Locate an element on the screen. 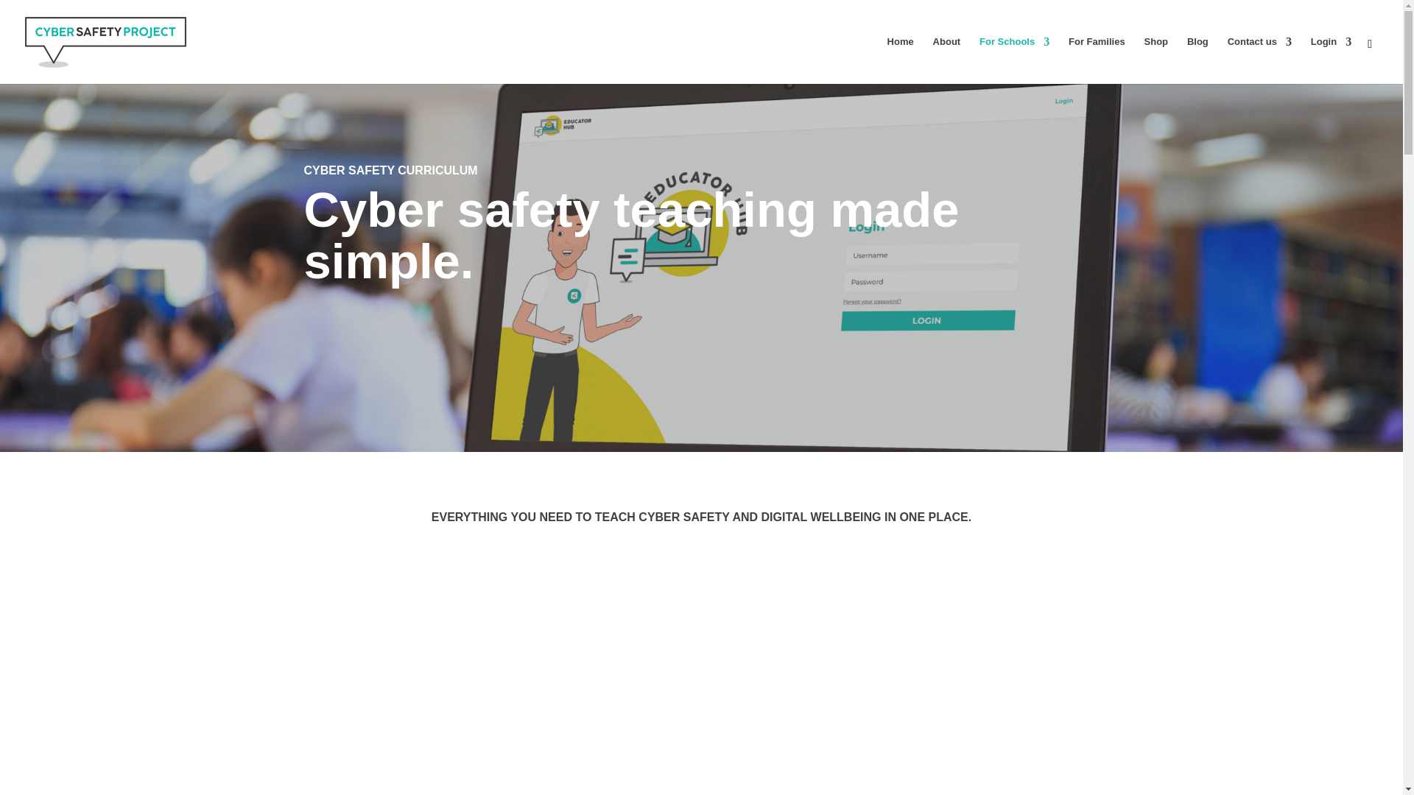 The height and width of the screenshot is (795, 1414). For Families is located at coordinates (1097, 60).